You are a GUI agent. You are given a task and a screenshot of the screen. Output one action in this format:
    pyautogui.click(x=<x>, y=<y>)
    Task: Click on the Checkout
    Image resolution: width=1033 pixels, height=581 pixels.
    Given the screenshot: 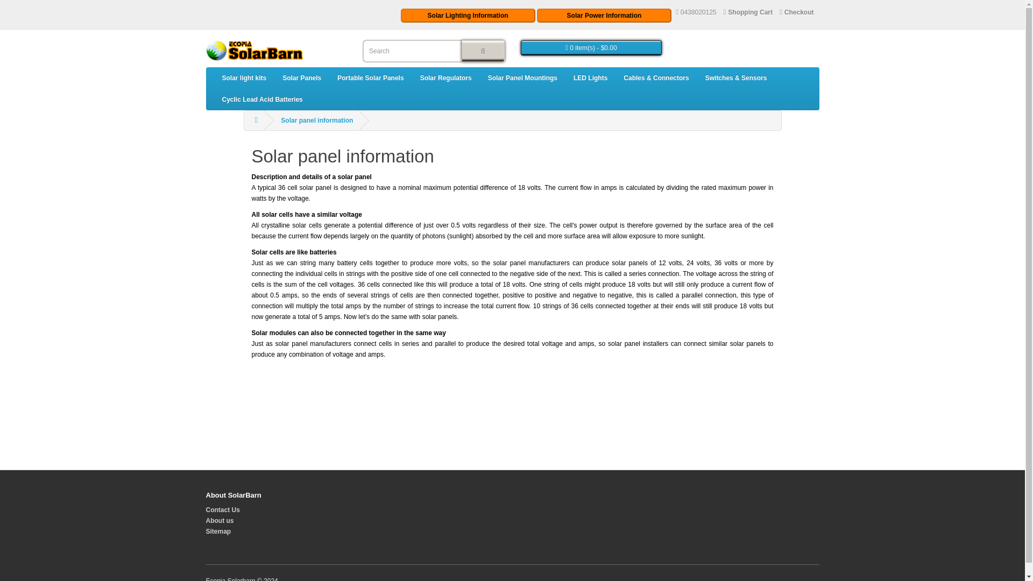 What is the action you would take?
    pyautogui.click(x=796, y=12)
    